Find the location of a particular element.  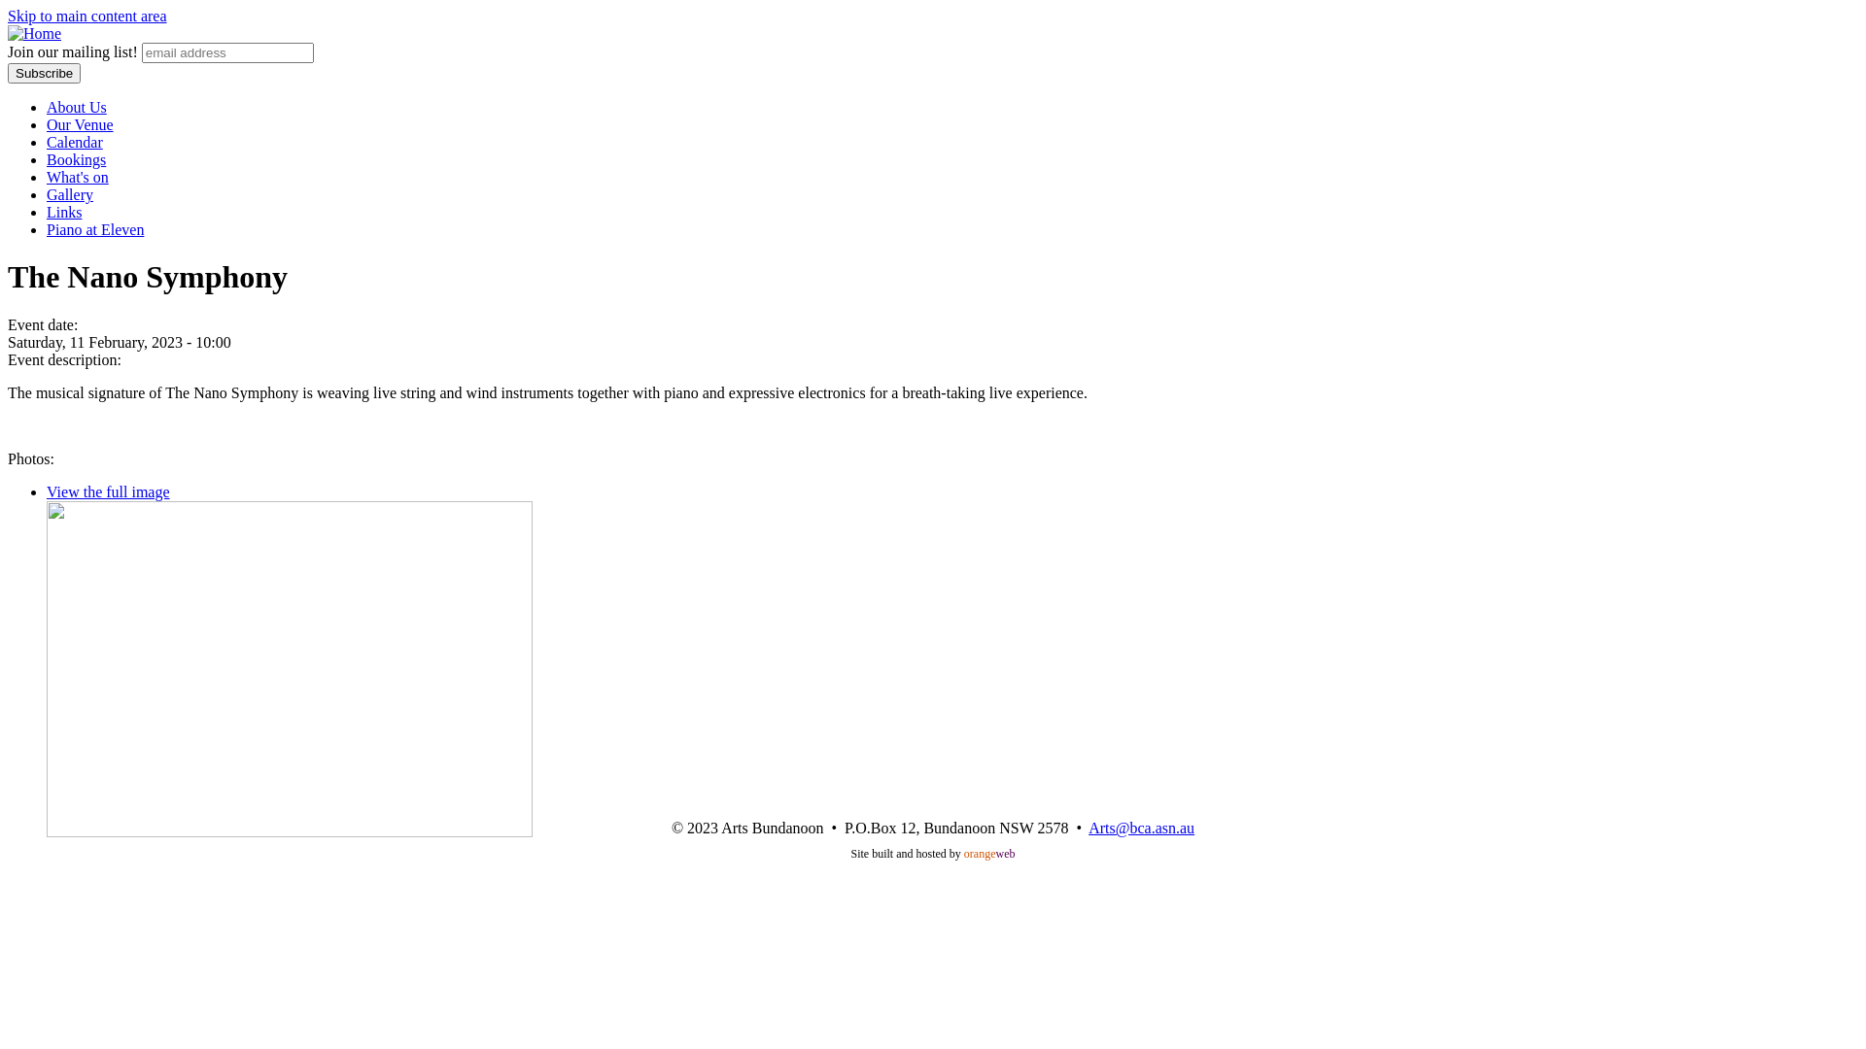

About Us is located at coordinates (77, 107).